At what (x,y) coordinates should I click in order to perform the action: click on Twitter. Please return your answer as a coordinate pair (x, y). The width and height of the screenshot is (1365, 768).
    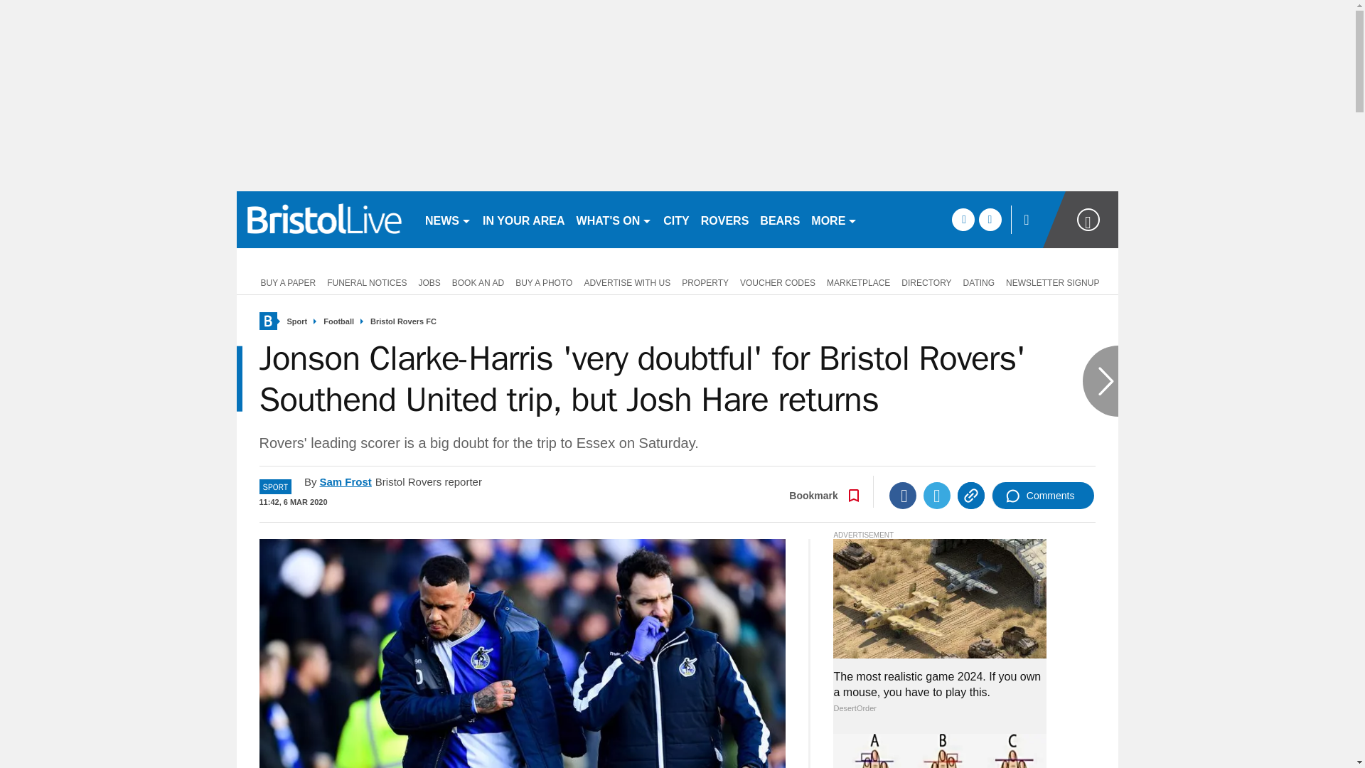
    Looking at the image, I should click on (937, 496).